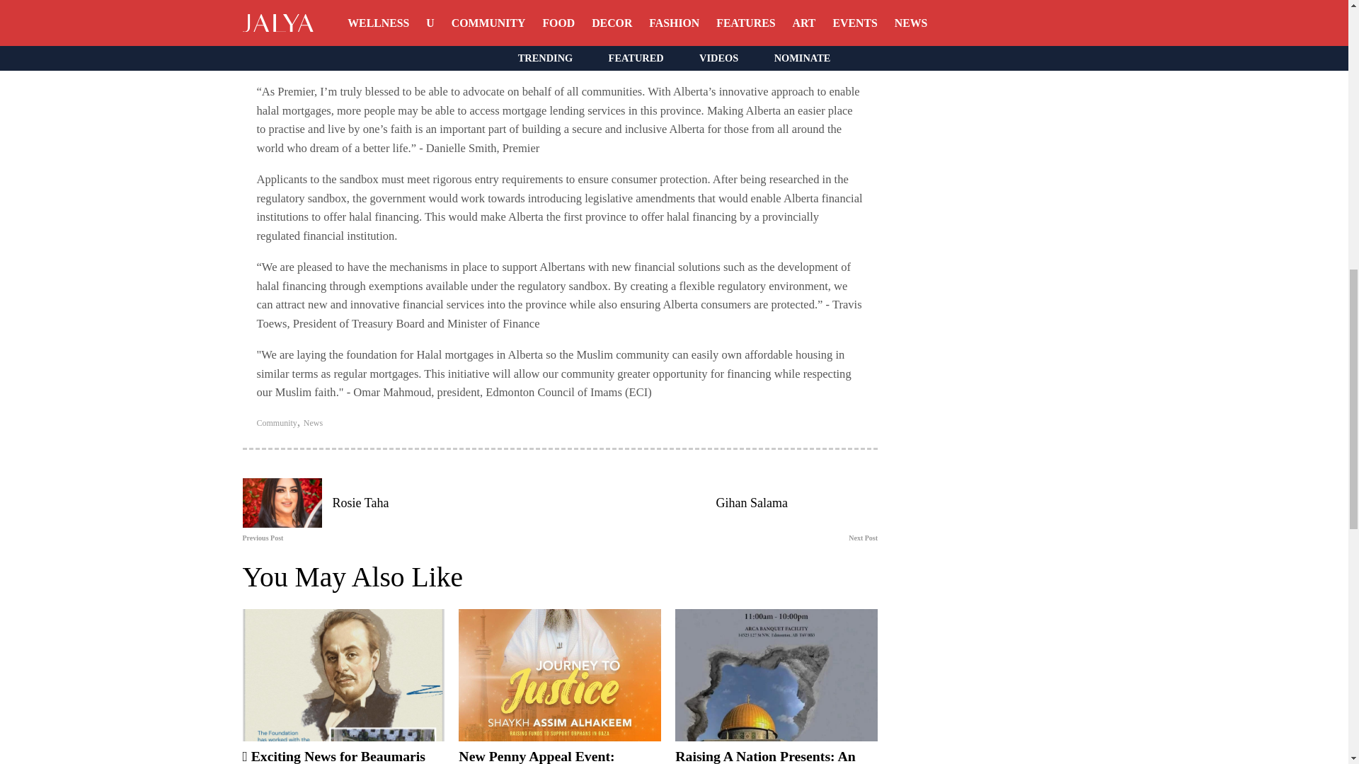  What do you see at coordinates (276, 422) in the screenshot?
I see `View all posts in Community` at bounding box center [276, 422].